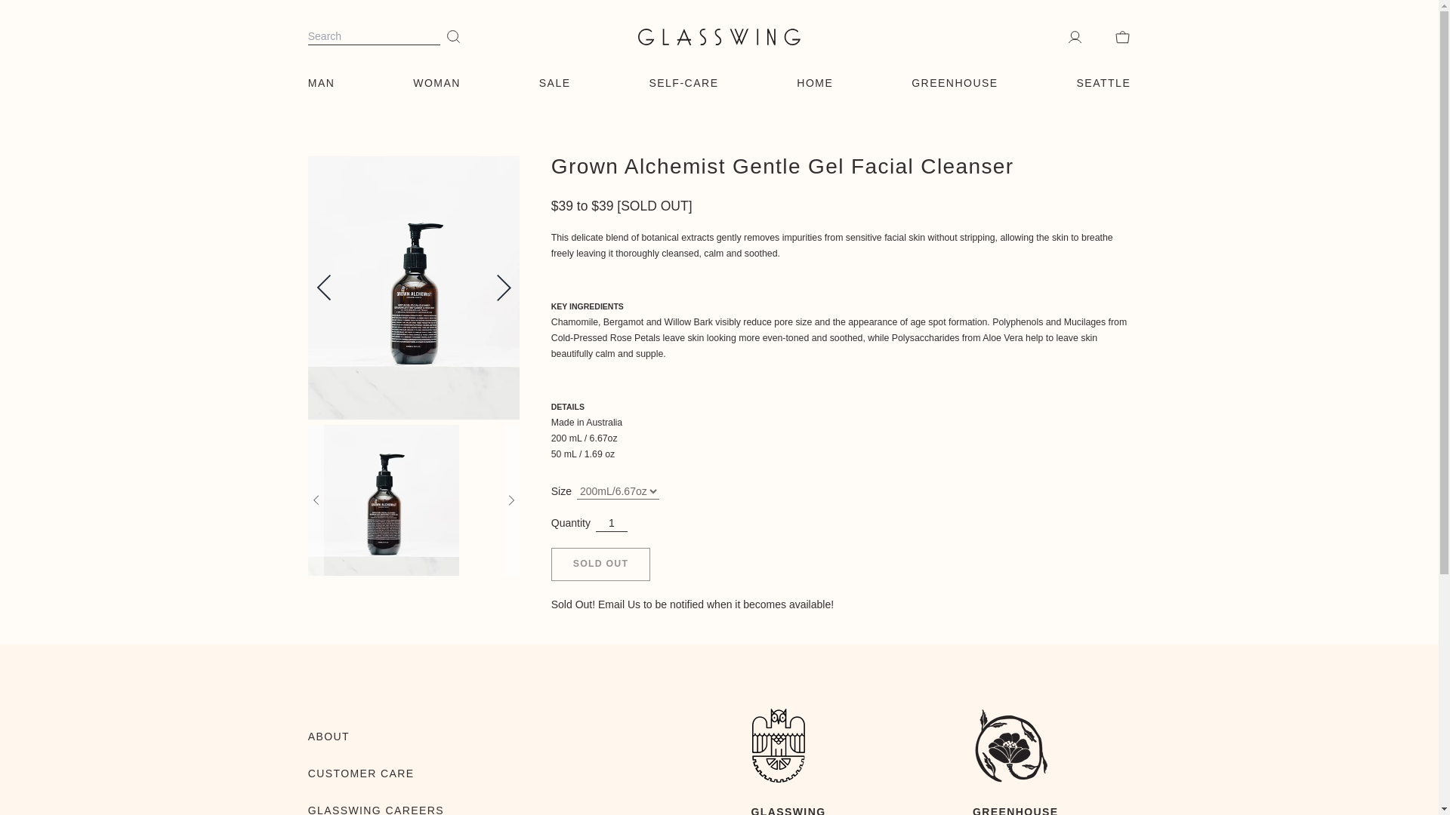 The height and width of the screenshot is (815, 1450). Describe the element at coordinates (600, 564) in the screenshot. I see `Sold Out` at that location.